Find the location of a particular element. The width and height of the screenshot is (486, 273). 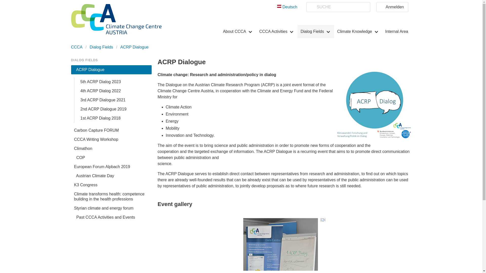

Dialog Fields is located at coordinates (316, 32).